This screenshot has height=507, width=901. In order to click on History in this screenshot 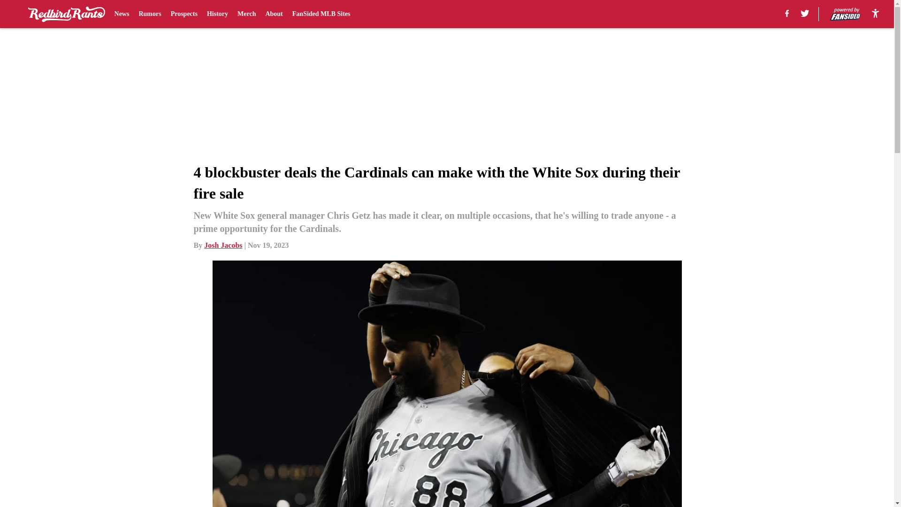, I will do `click(217, 14)`.